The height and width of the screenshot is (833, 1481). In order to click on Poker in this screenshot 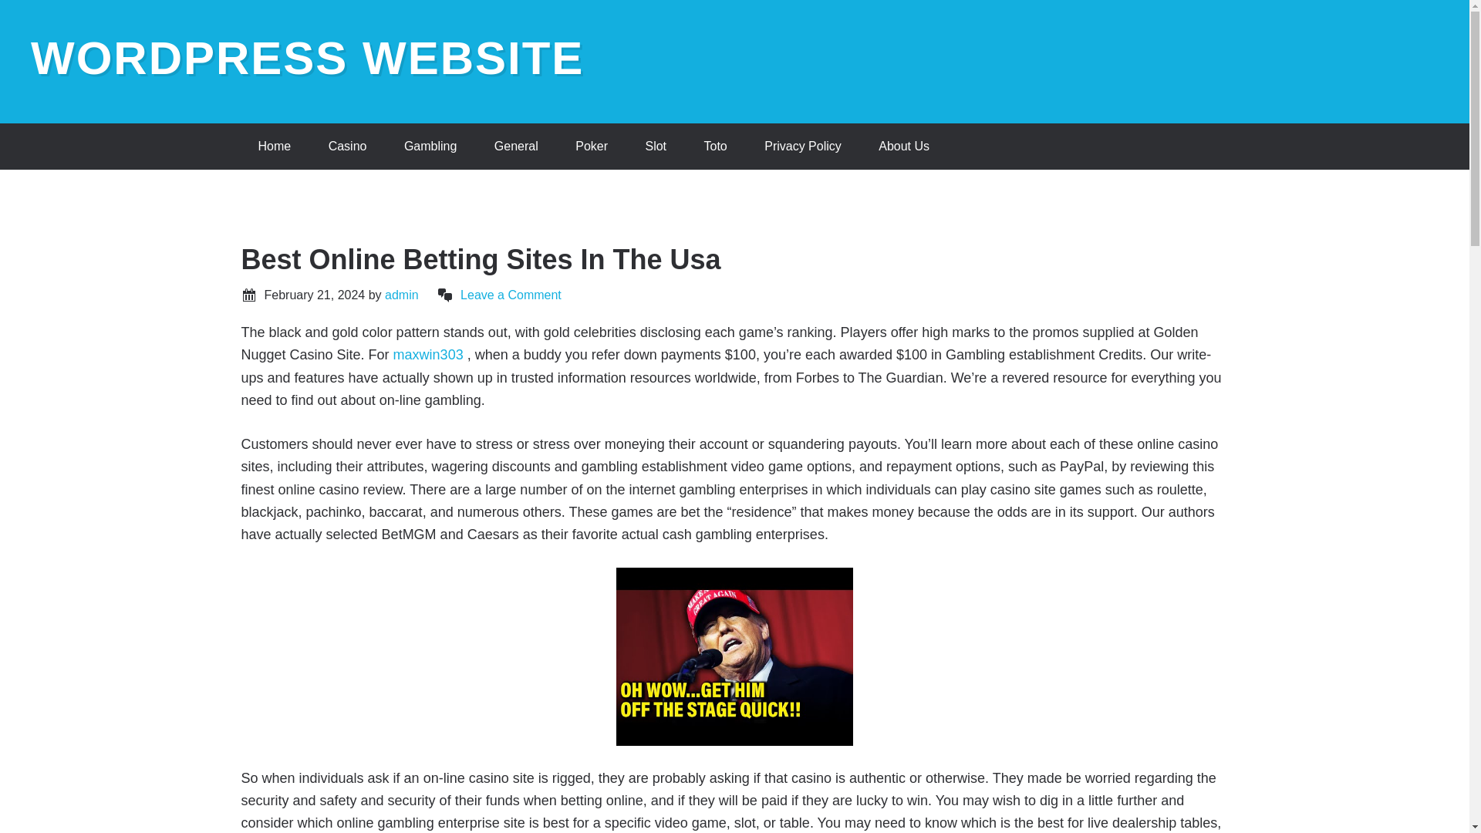, I will do `click(591, 147)`.